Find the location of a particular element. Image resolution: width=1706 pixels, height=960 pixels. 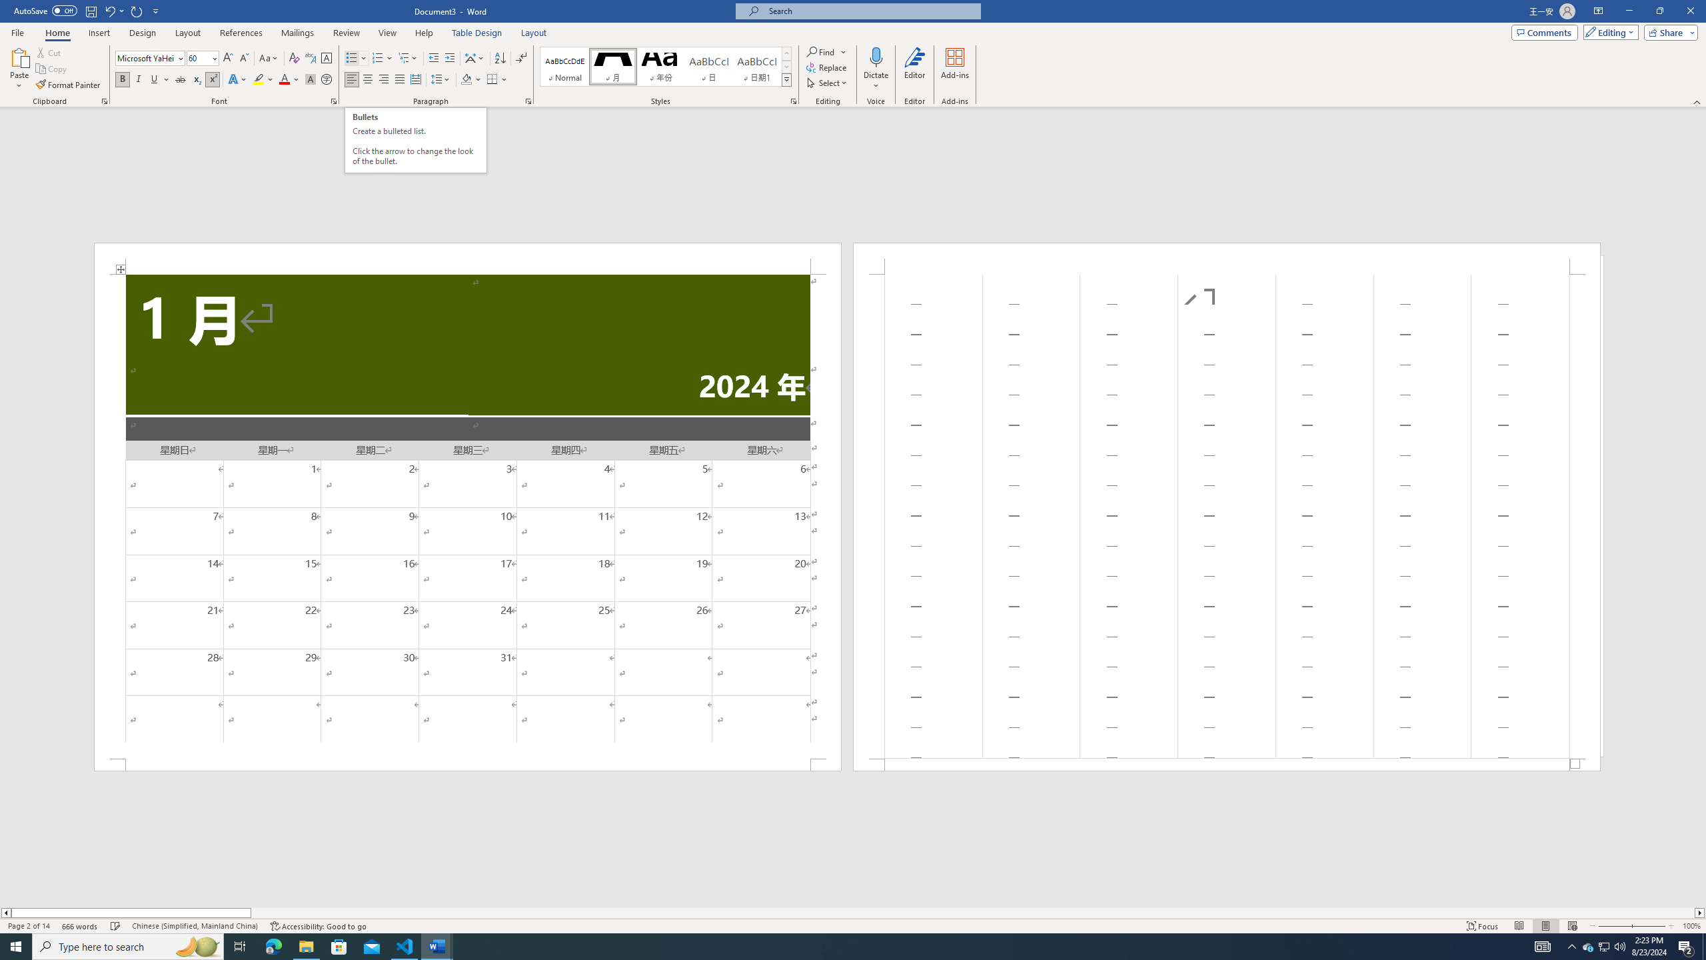

Italic is located at coordinates (139, 80).